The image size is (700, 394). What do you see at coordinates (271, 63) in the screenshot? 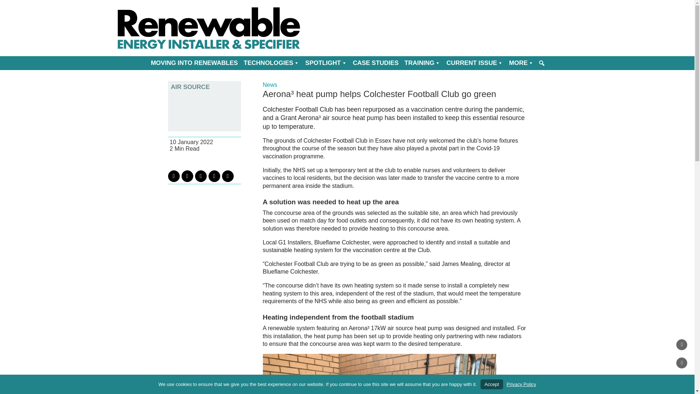
I see `TECHNOLOGIES` at bounding box center [271, 63].